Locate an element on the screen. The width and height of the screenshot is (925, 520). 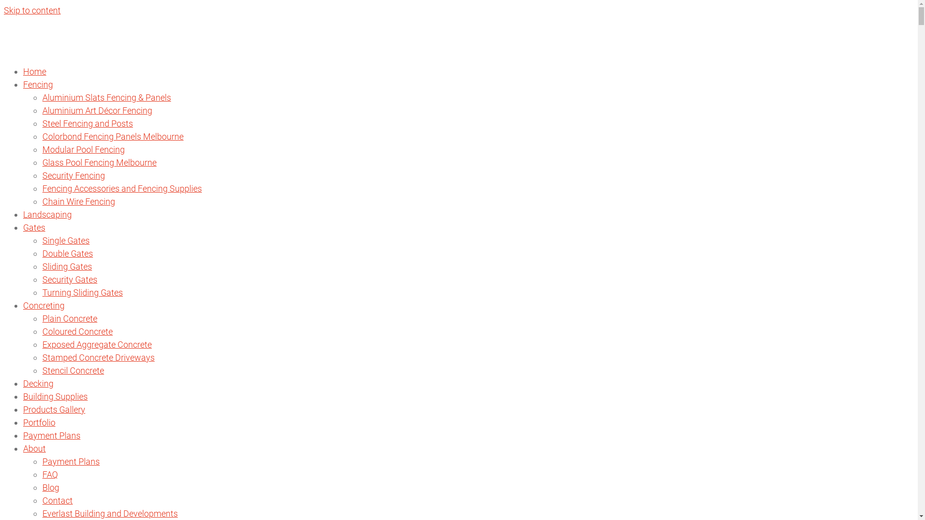
Portfolio is located at coordinates (40, 423).